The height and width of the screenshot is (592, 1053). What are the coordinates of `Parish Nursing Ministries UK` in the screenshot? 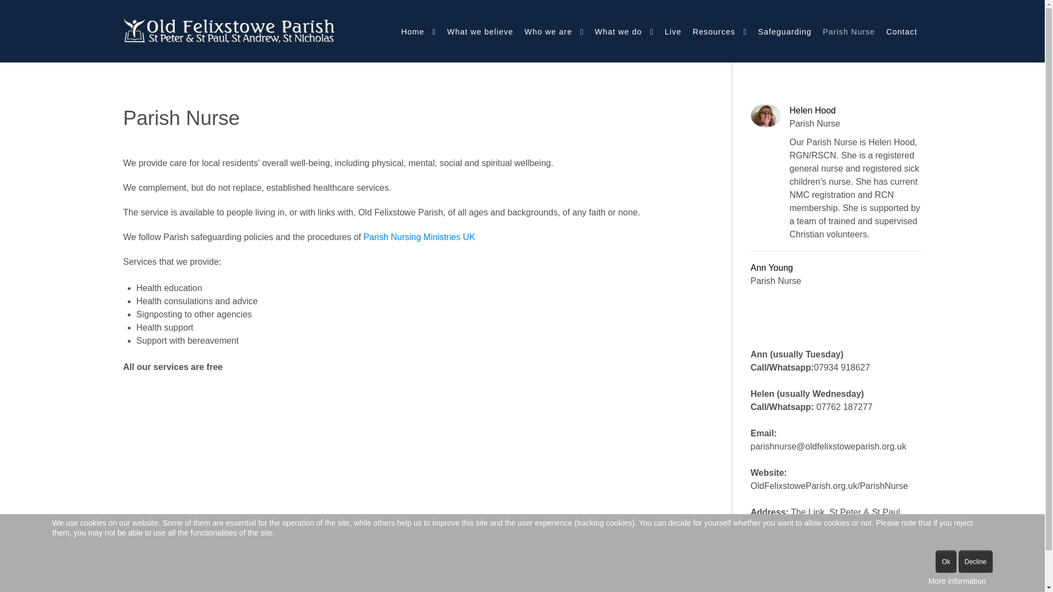 It's located at (419, 237).